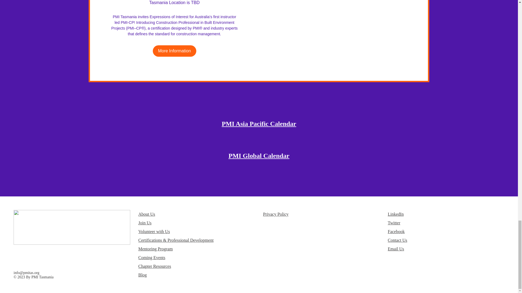  I want to click on PMI Global Calendar, so click(259, 156).